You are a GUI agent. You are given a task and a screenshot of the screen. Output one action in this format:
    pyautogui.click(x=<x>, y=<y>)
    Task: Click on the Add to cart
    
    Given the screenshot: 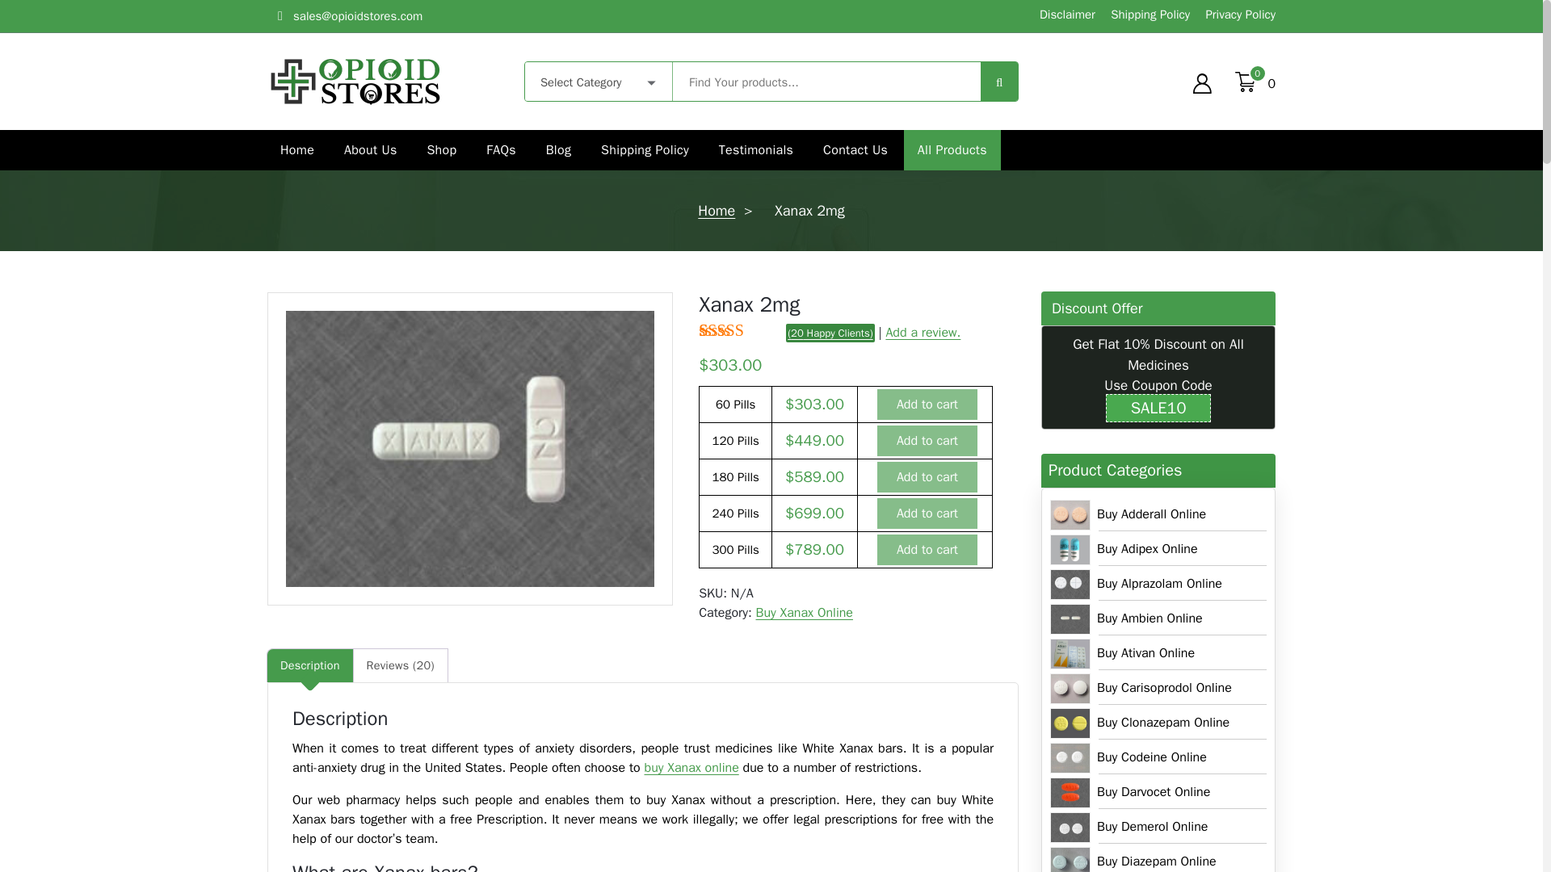 What is the action you would take?
    pyautogui.click(x=927, y=404)
    